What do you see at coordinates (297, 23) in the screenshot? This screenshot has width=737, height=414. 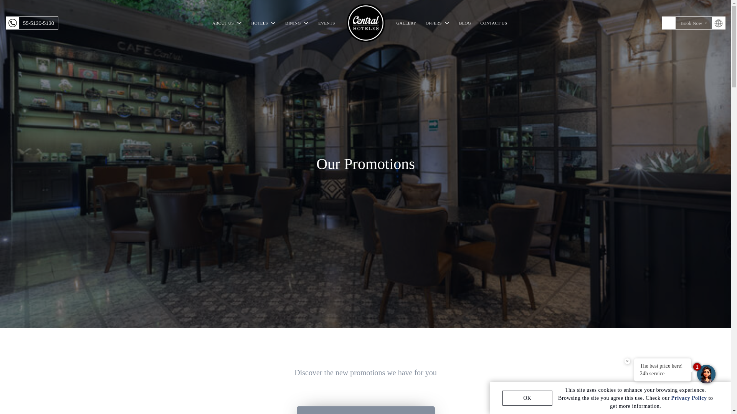 I see `DINING` at bounding box center [297, 23].